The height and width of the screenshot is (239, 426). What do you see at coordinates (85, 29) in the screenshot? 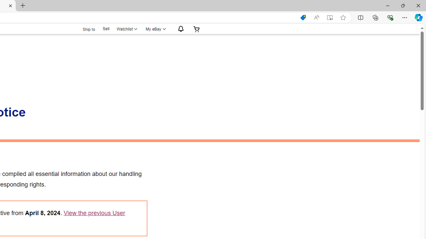
I see `Ship to` at bounding box center [85, 29].